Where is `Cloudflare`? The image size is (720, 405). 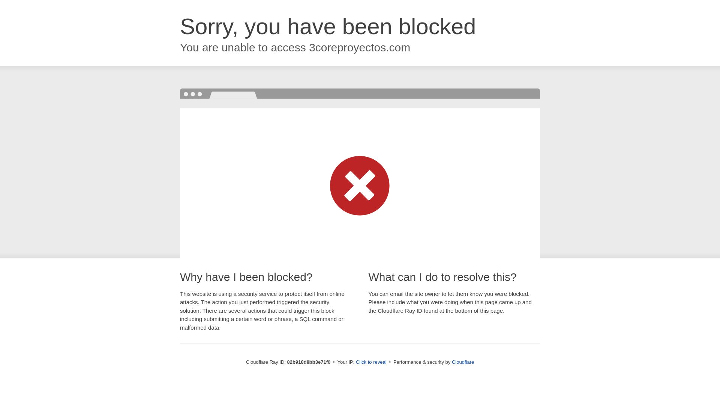 Cloudflare is located at coordinates (463, 362).